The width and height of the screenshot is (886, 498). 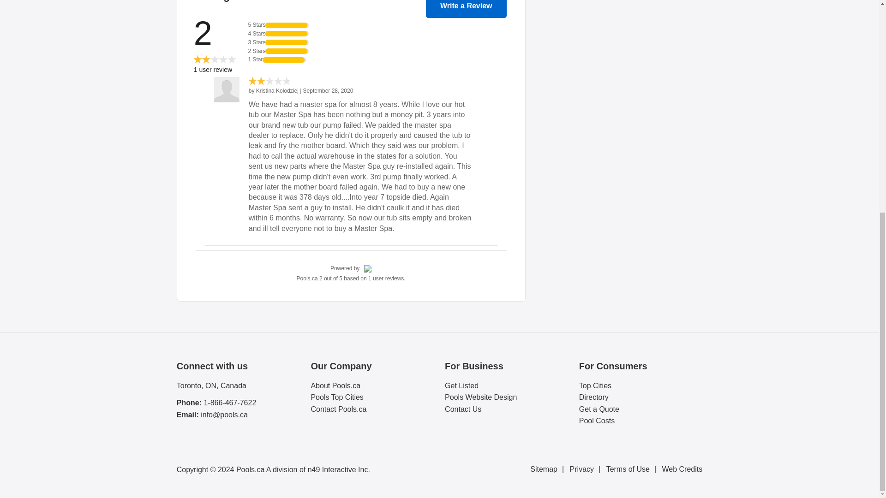 What do you see at coordinates (230, 403) in the screenshot?
I see `1-866-467-7622` at bounding box center [230, 403].